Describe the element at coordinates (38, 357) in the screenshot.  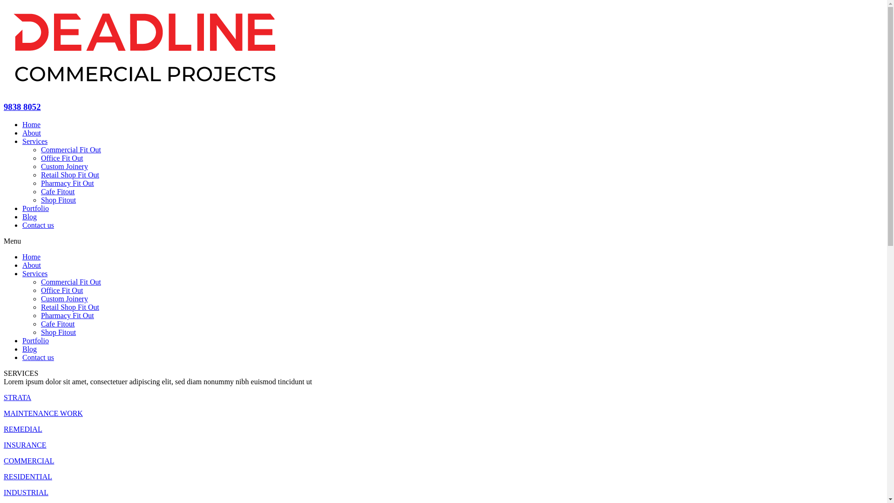
I see `Contact us` at that location.